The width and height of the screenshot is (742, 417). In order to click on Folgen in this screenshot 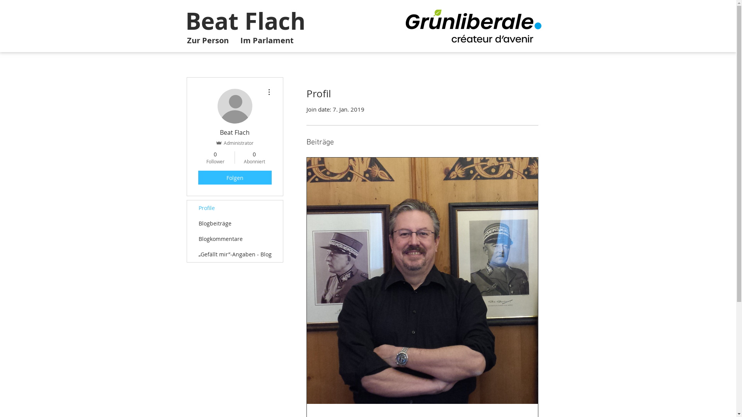, I will do `click(235, 178)`.